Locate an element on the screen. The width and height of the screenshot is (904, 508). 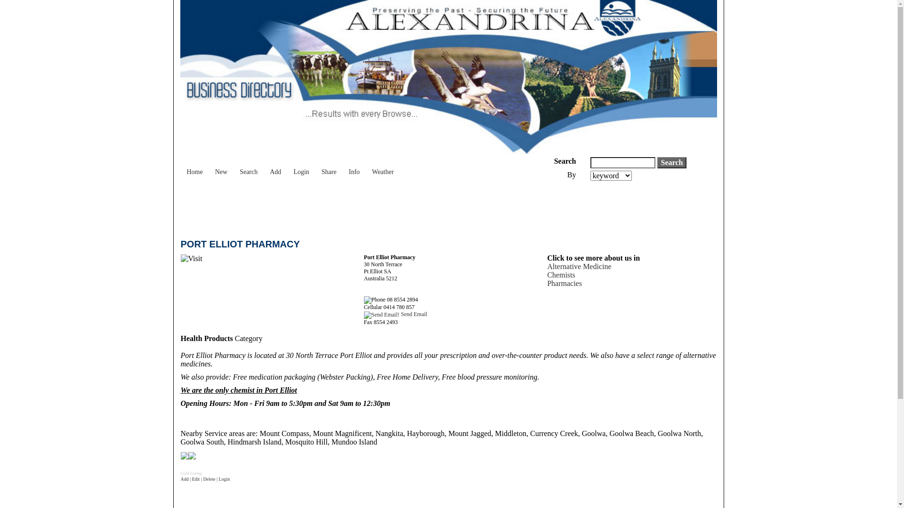
Search is located at coordinates (672, 163).